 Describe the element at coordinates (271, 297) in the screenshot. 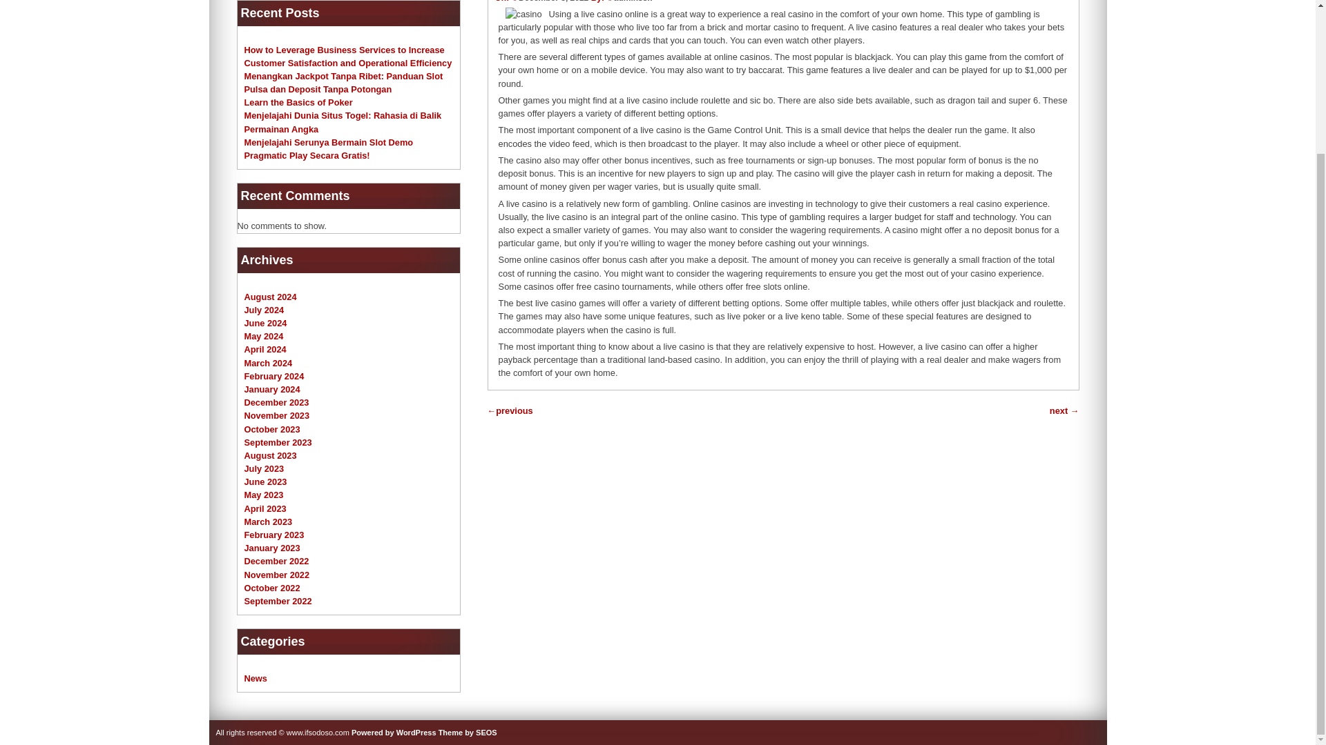

I see `August 2024` at that location.